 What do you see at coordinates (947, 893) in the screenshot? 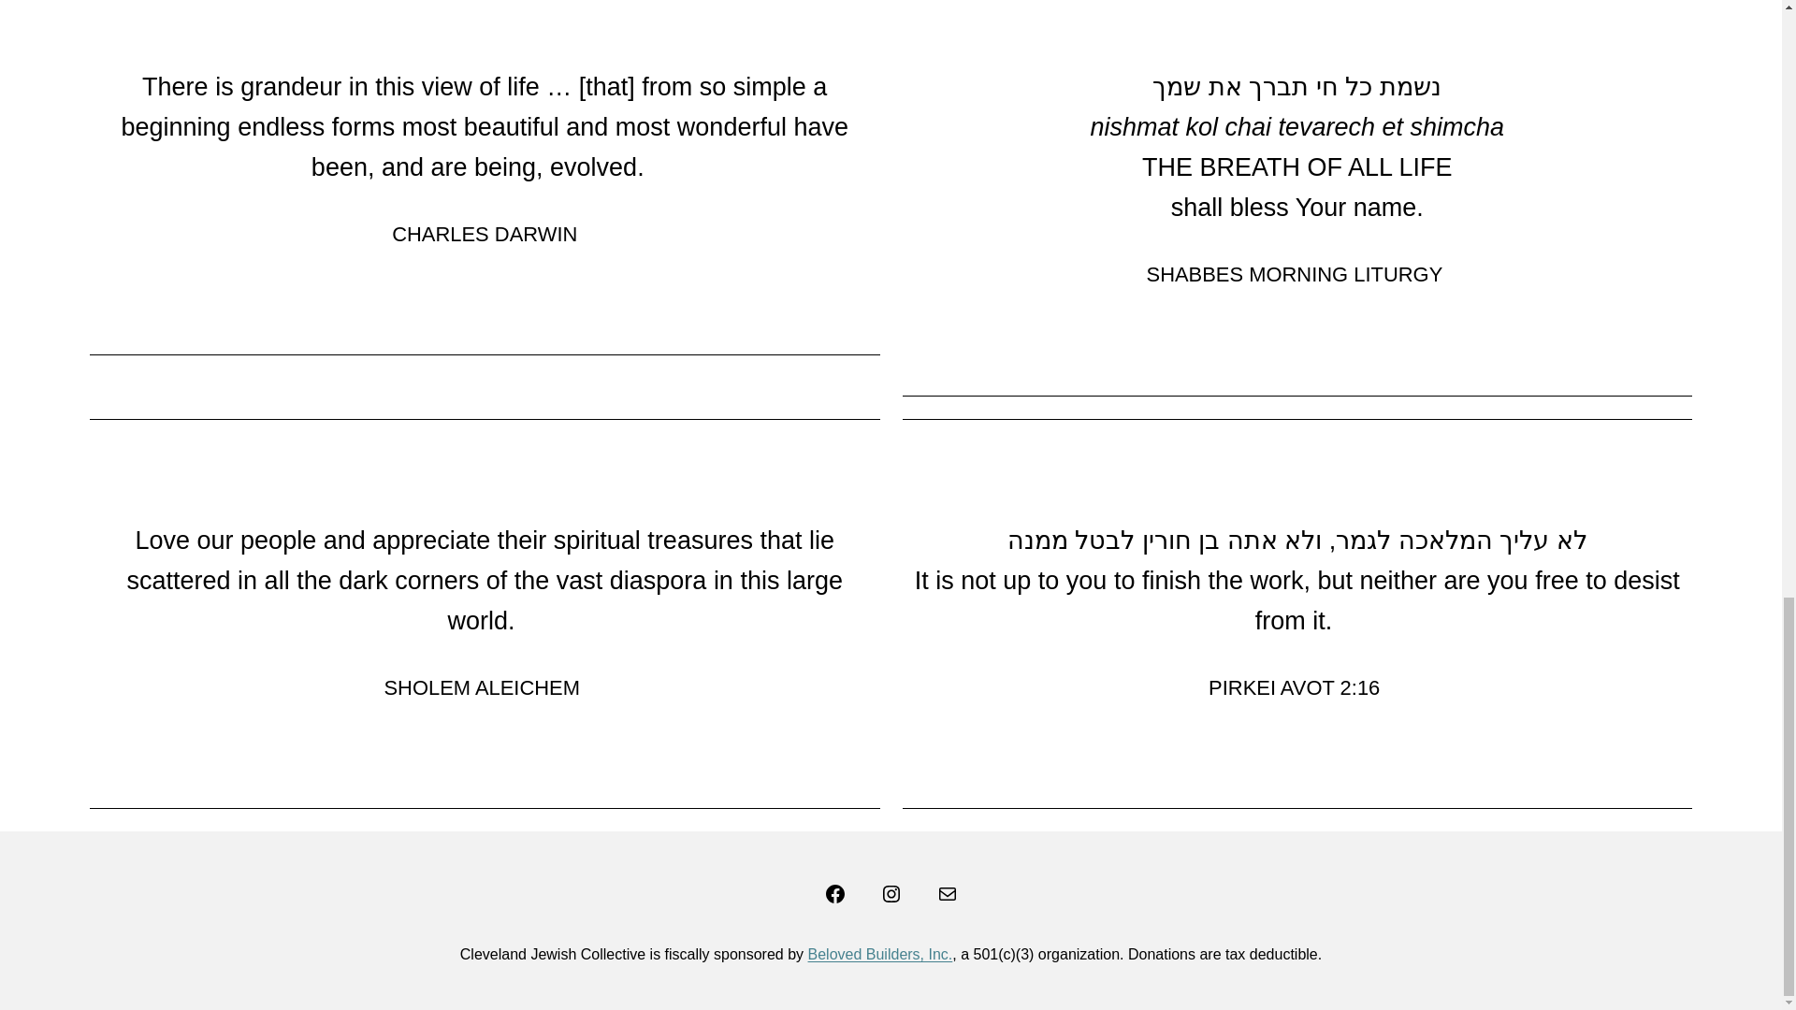
I see `Mail` at bounding box center [947, 893].